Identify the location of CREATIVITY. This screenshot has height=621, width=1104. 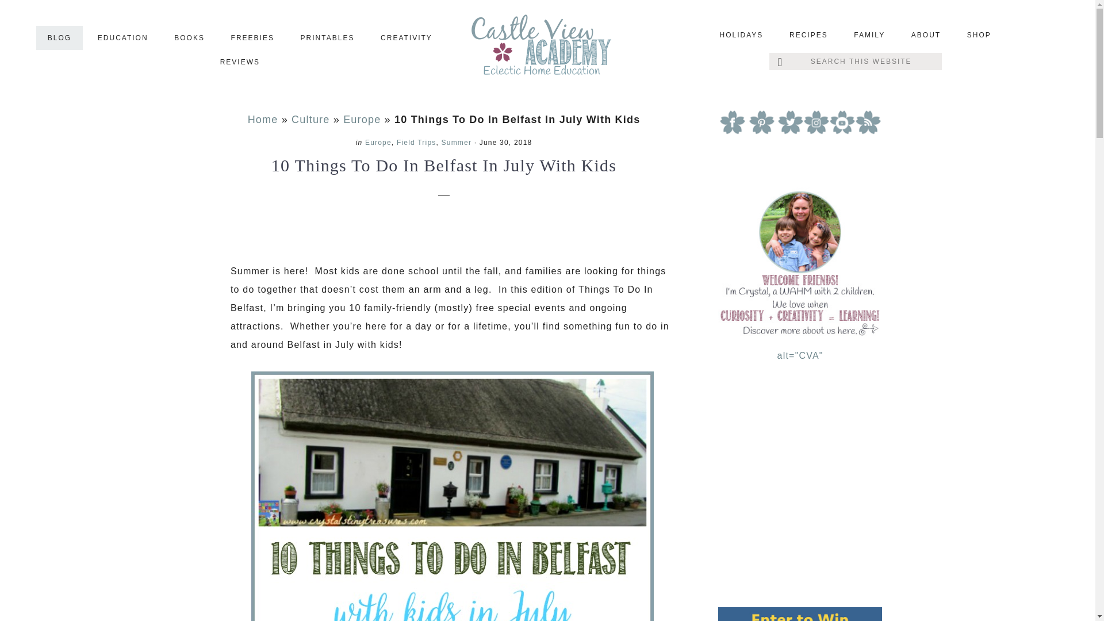
(406, 38).